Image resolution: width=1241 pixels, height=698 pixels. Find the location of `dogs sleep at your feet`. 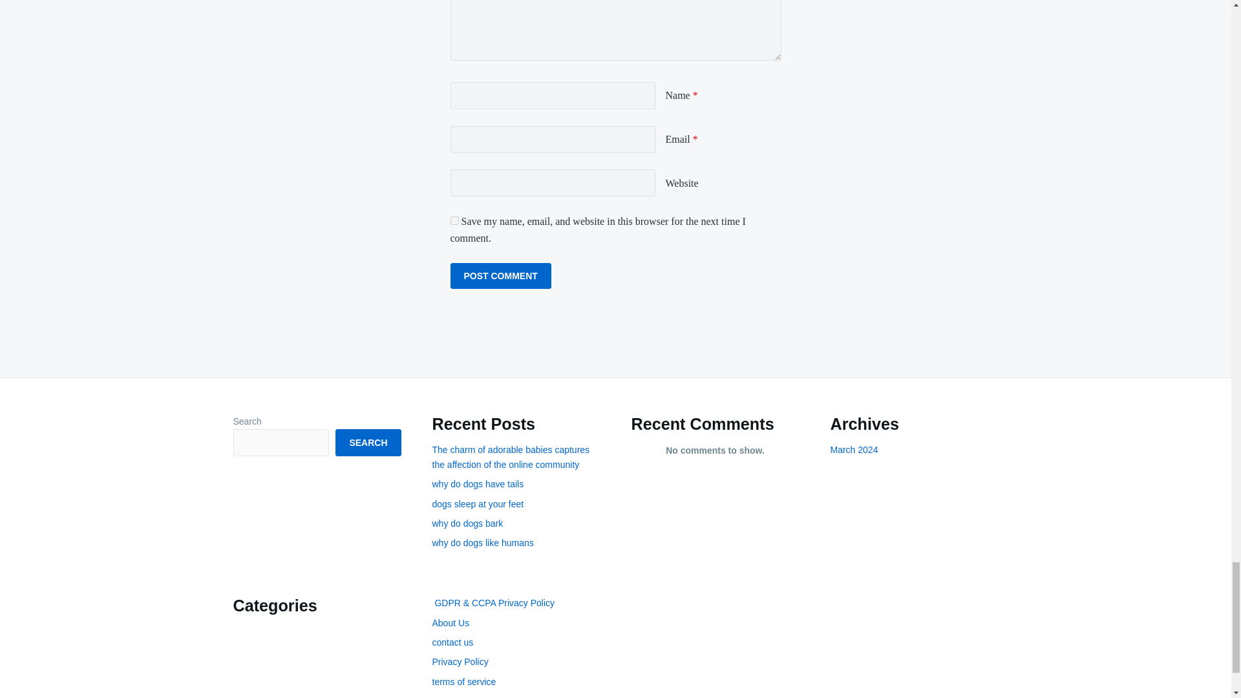

dogs sleep at your feet is located at coordinates (478, 504).